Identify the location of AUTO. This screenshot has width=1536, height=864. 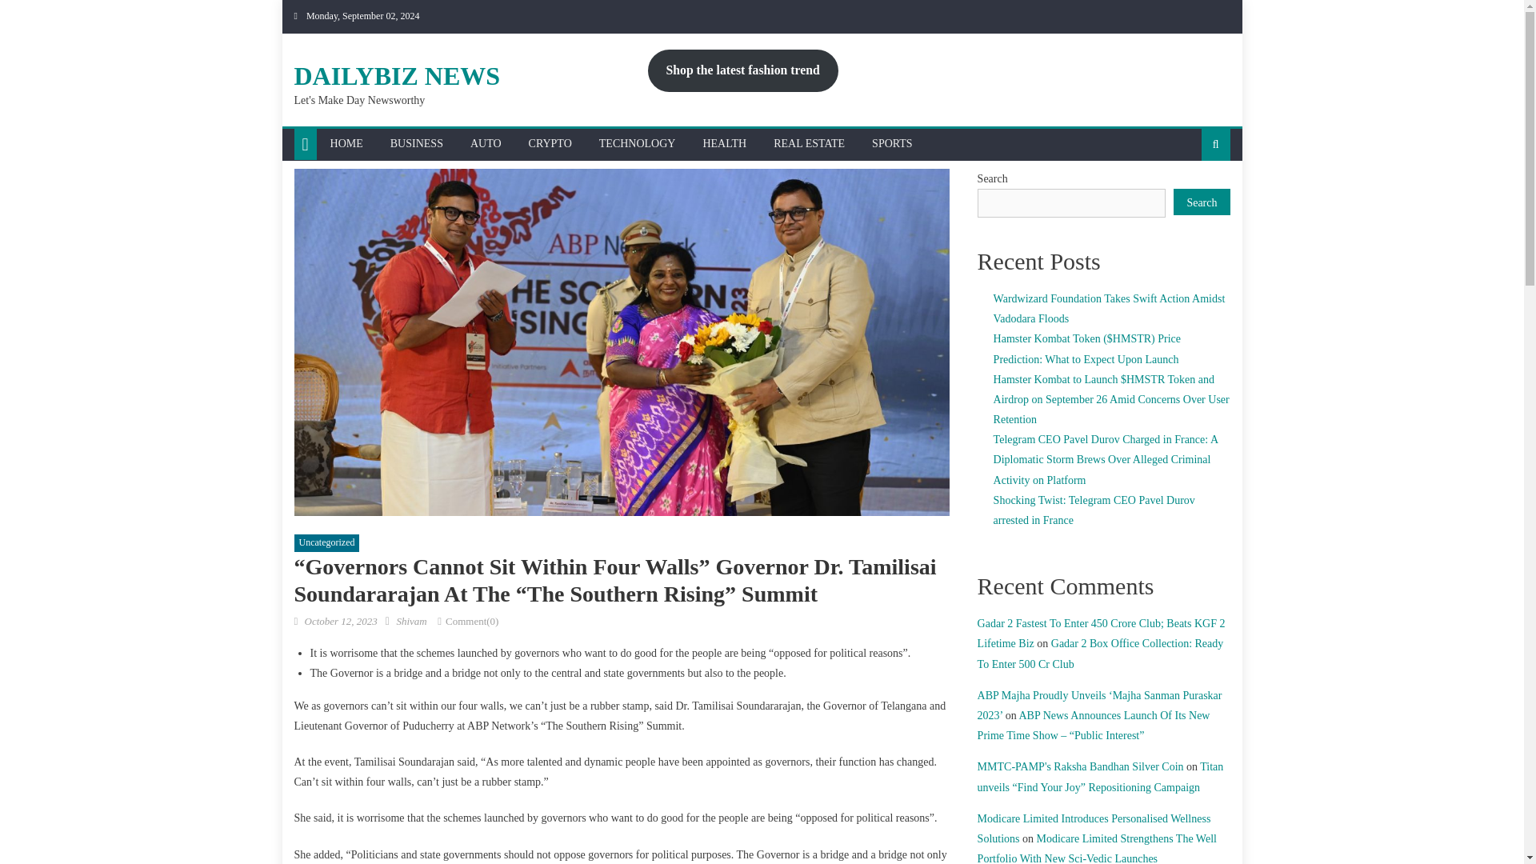
(485, 143).